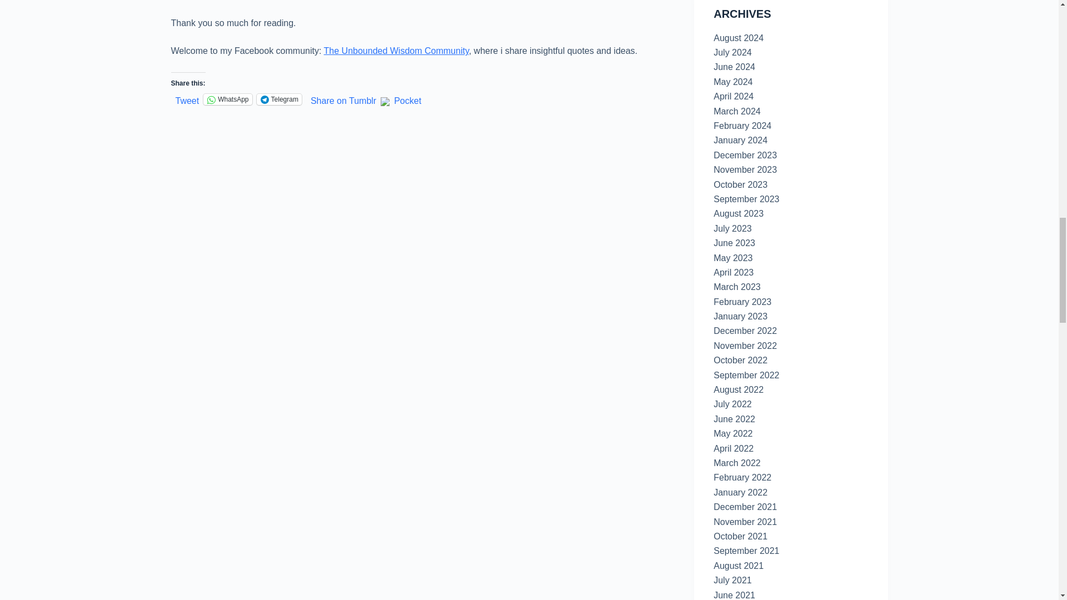  What do you see at coordinates (343, 98) in the screenshot?
I see `Share on Tumblr` at bounding box center [343, 98].